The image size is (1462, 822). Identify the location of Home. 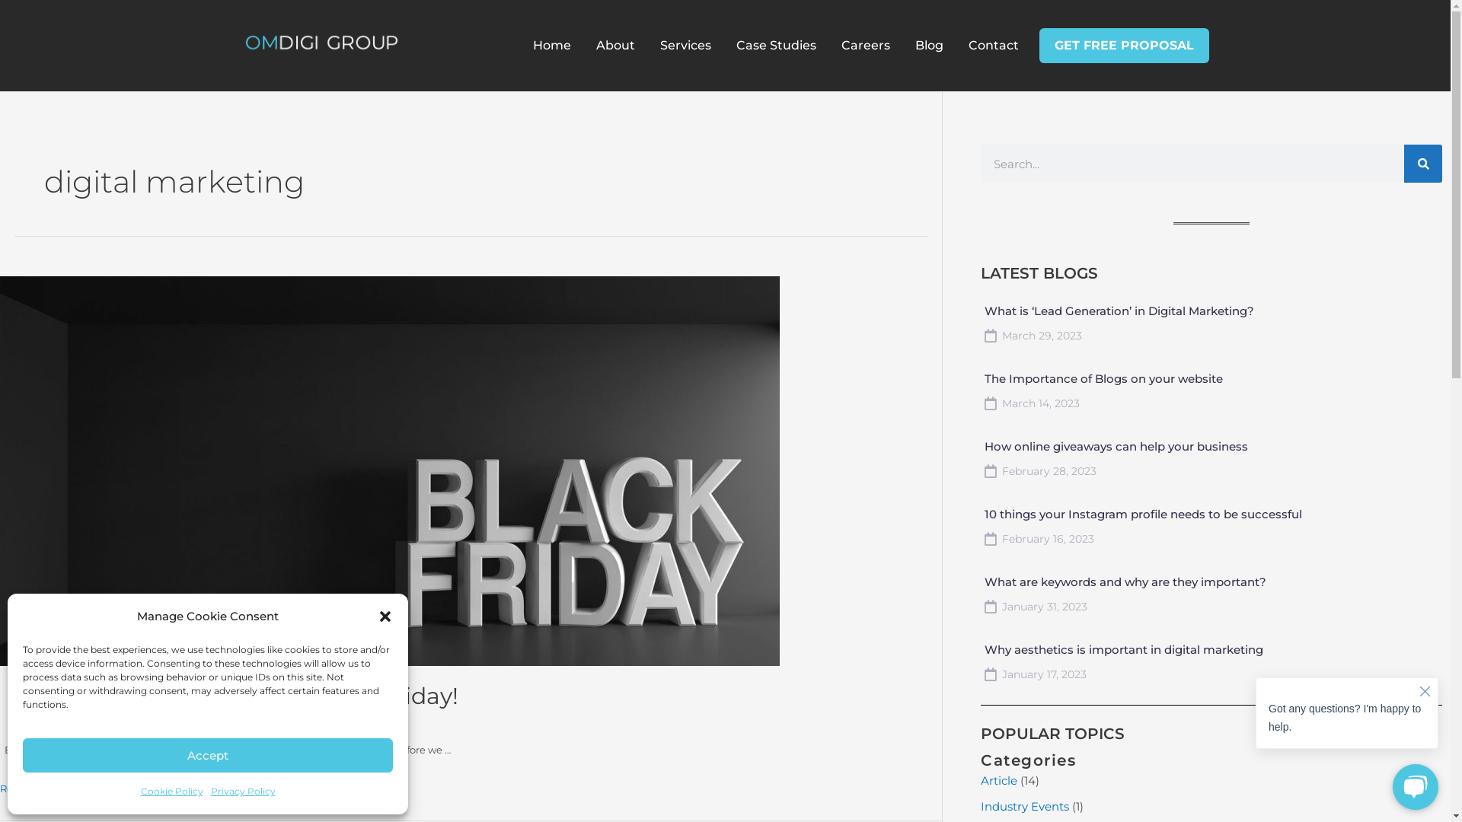
(552, 46).